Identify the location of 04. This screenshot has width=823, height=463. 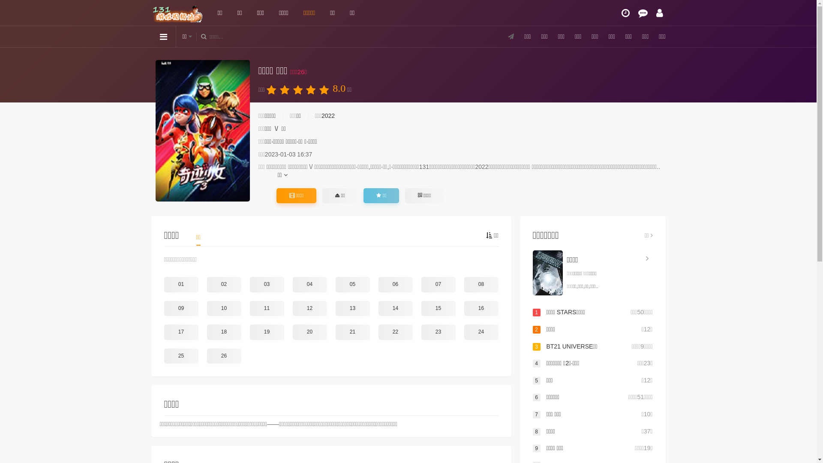
(309, 285).